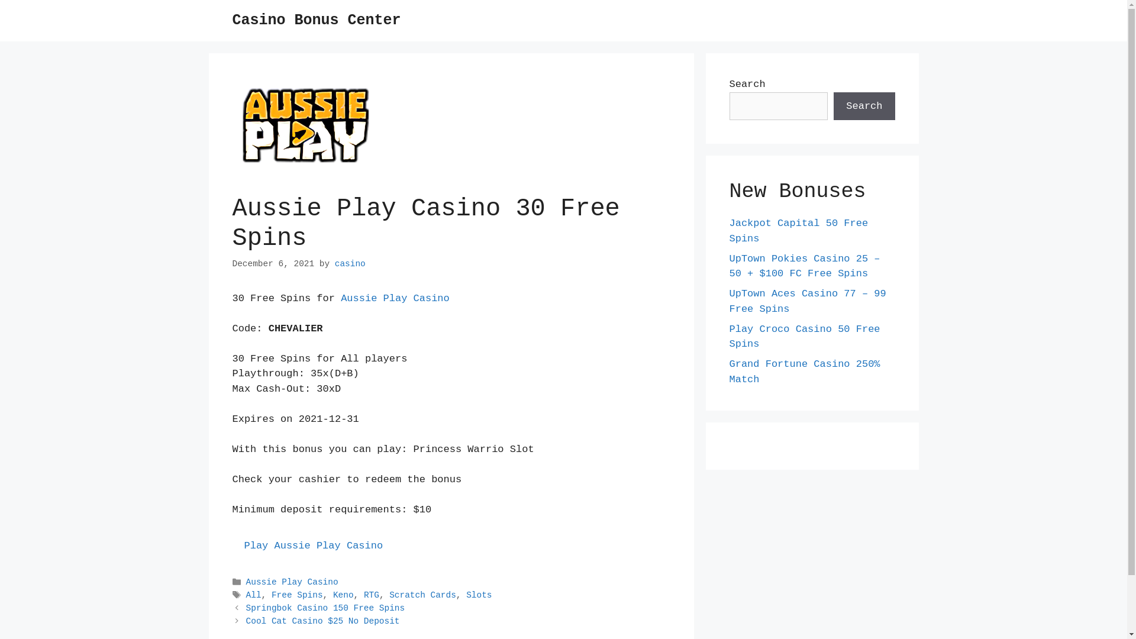 The width and height of the screenshot is (1136, 639). What do you see at coordinates (316, 20) in the screenshot?
I see `Casino Bonus Center` at bounding box center [316, 20].